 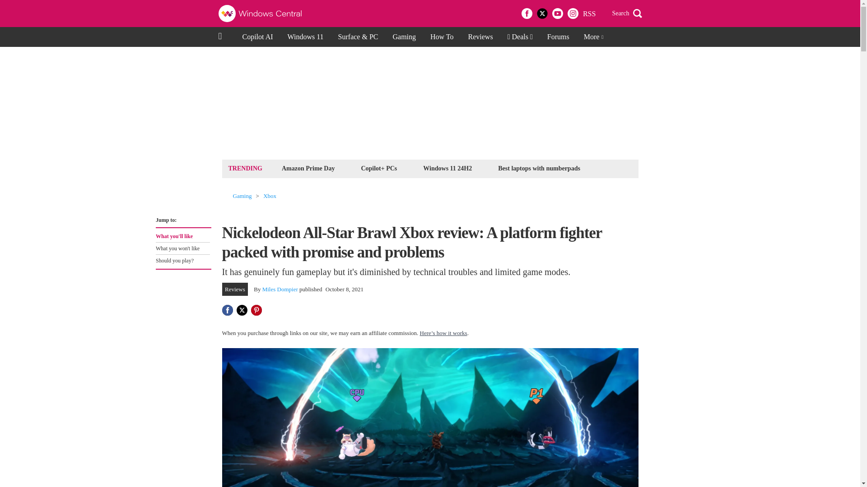 What do you see at coordinates (257, 37) in the screenshot?
I see `Copilot AI` at bounding box center [257, 37].